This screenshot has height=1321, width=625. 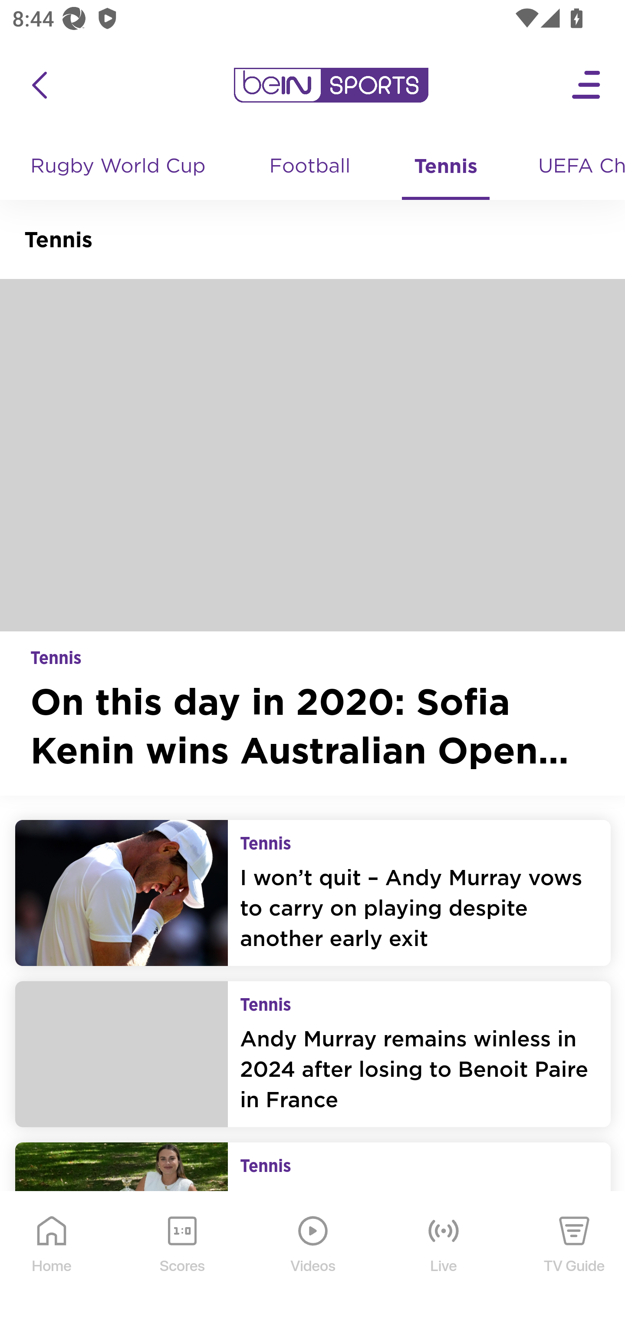 I want to click on Home Home Icon Home, so click(x=52, y=1257).